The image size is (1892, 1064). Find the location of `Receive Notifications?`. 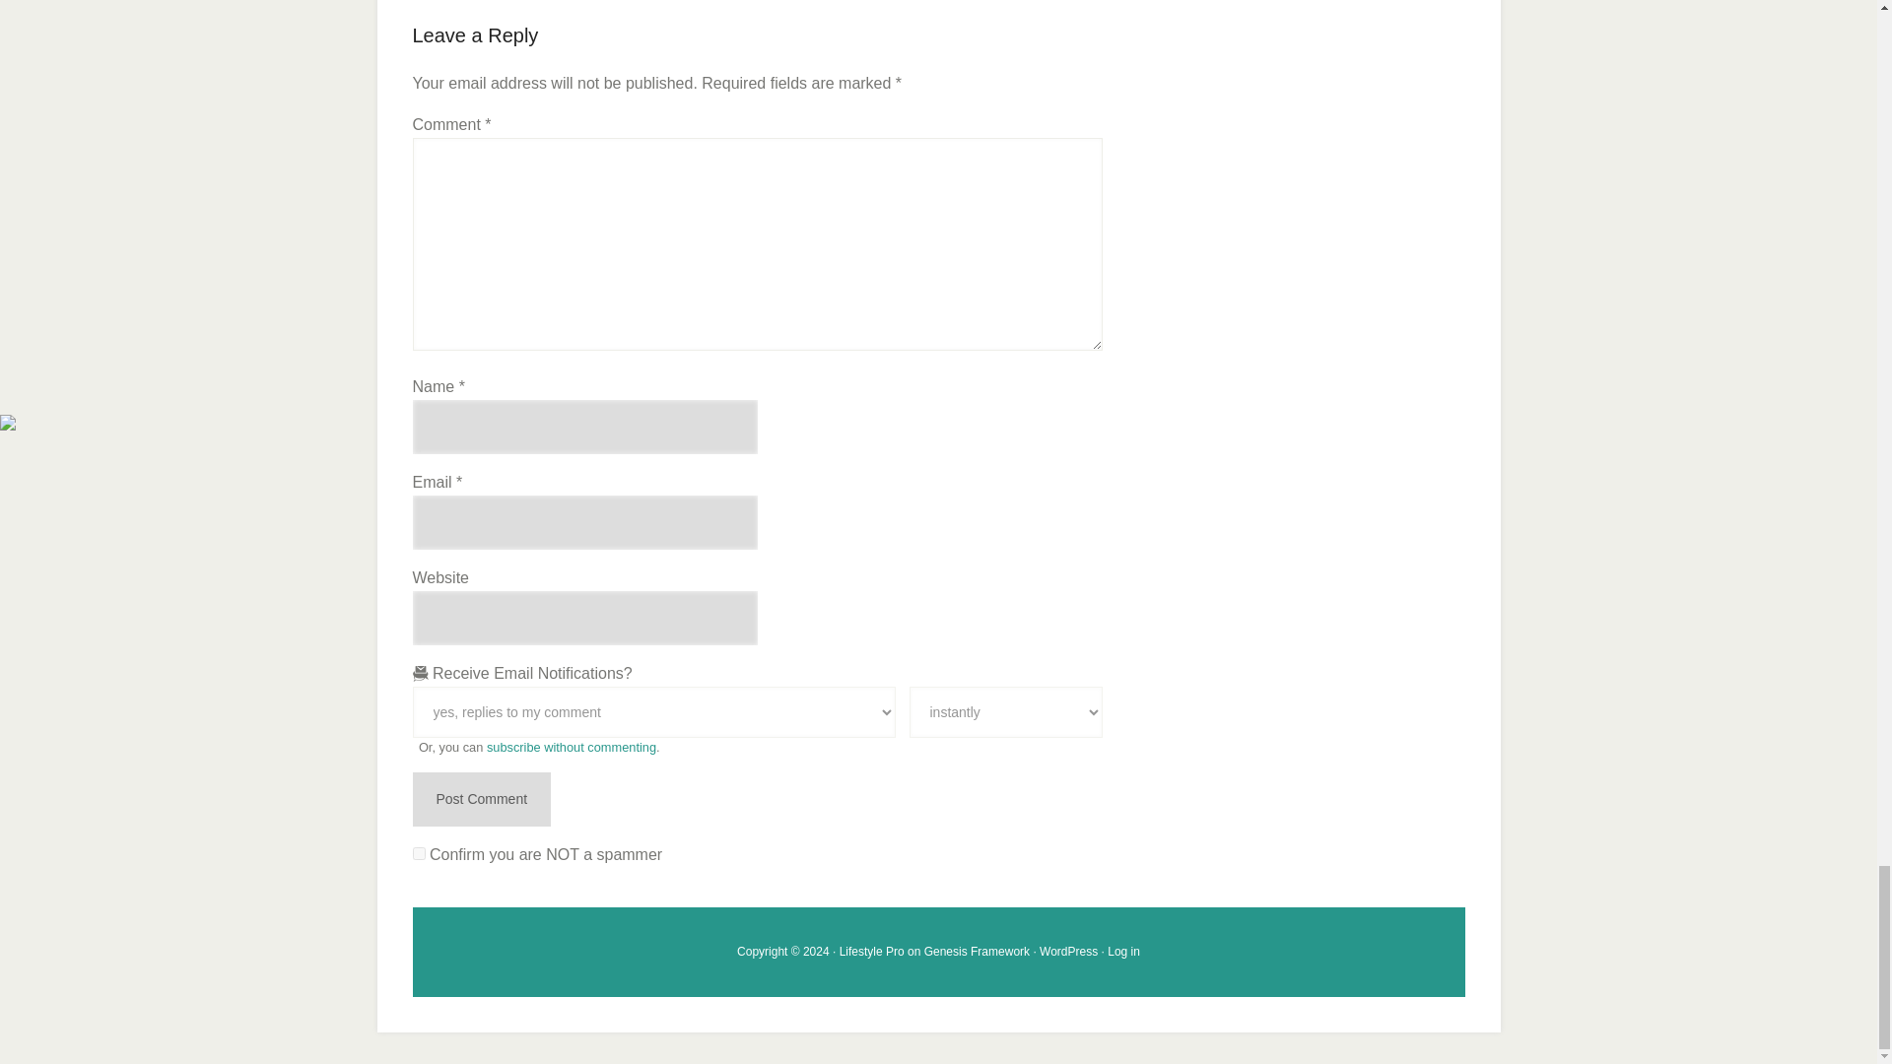

Receive Notifications? is located at coordinates (653, 711).